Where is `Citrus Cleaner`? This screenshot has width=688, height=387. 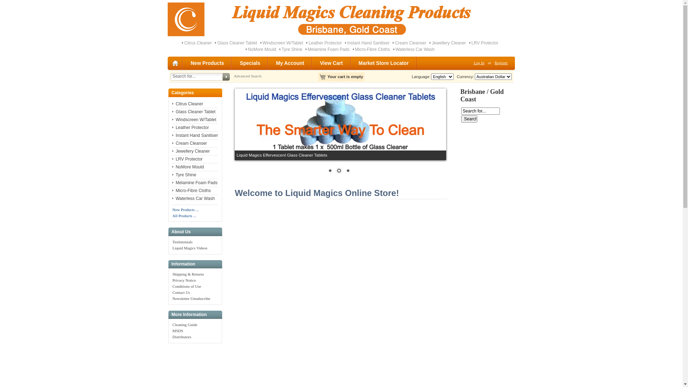 Citrus Cleaner is located at coordinates (188, 104).